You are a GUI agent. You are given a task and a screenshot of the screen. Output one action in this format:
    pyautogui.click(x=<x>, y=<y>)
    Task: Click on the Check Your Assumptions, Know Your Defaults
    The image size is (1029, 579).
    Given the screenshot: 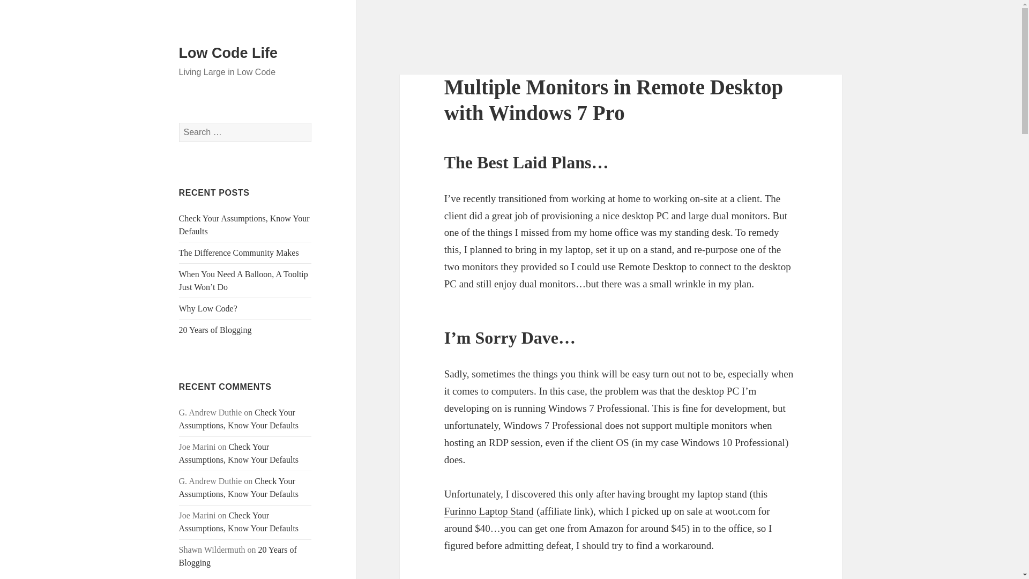 What is the action you would take?
    pyautogui.click(x=239, y=521)
    